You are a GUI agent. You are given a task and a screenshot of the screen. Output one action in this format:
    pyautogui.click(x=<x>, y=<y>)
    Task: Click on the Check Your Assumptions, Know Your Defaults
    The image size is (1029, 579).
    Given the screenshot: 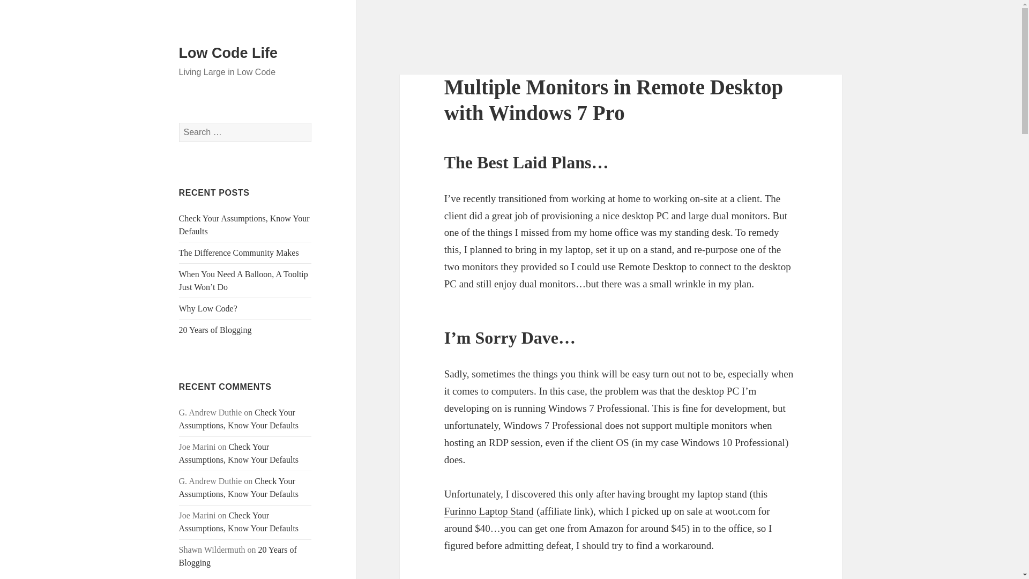 What is the action you would take?
    pyautogui.click(x=239, y=521)
    